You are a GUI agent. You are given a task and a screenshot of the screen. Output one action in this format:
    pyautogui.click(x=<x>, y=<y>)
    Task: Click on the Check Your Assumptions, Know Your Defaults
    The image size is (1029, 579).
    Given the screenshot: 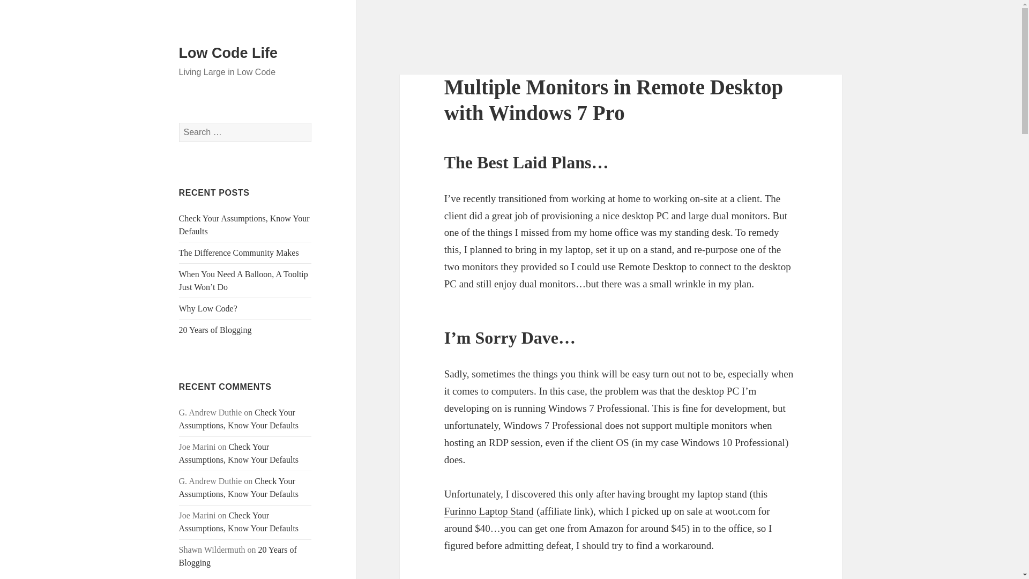 What is the action you would take?
    pyautogui.click(x=239, y=521)
    